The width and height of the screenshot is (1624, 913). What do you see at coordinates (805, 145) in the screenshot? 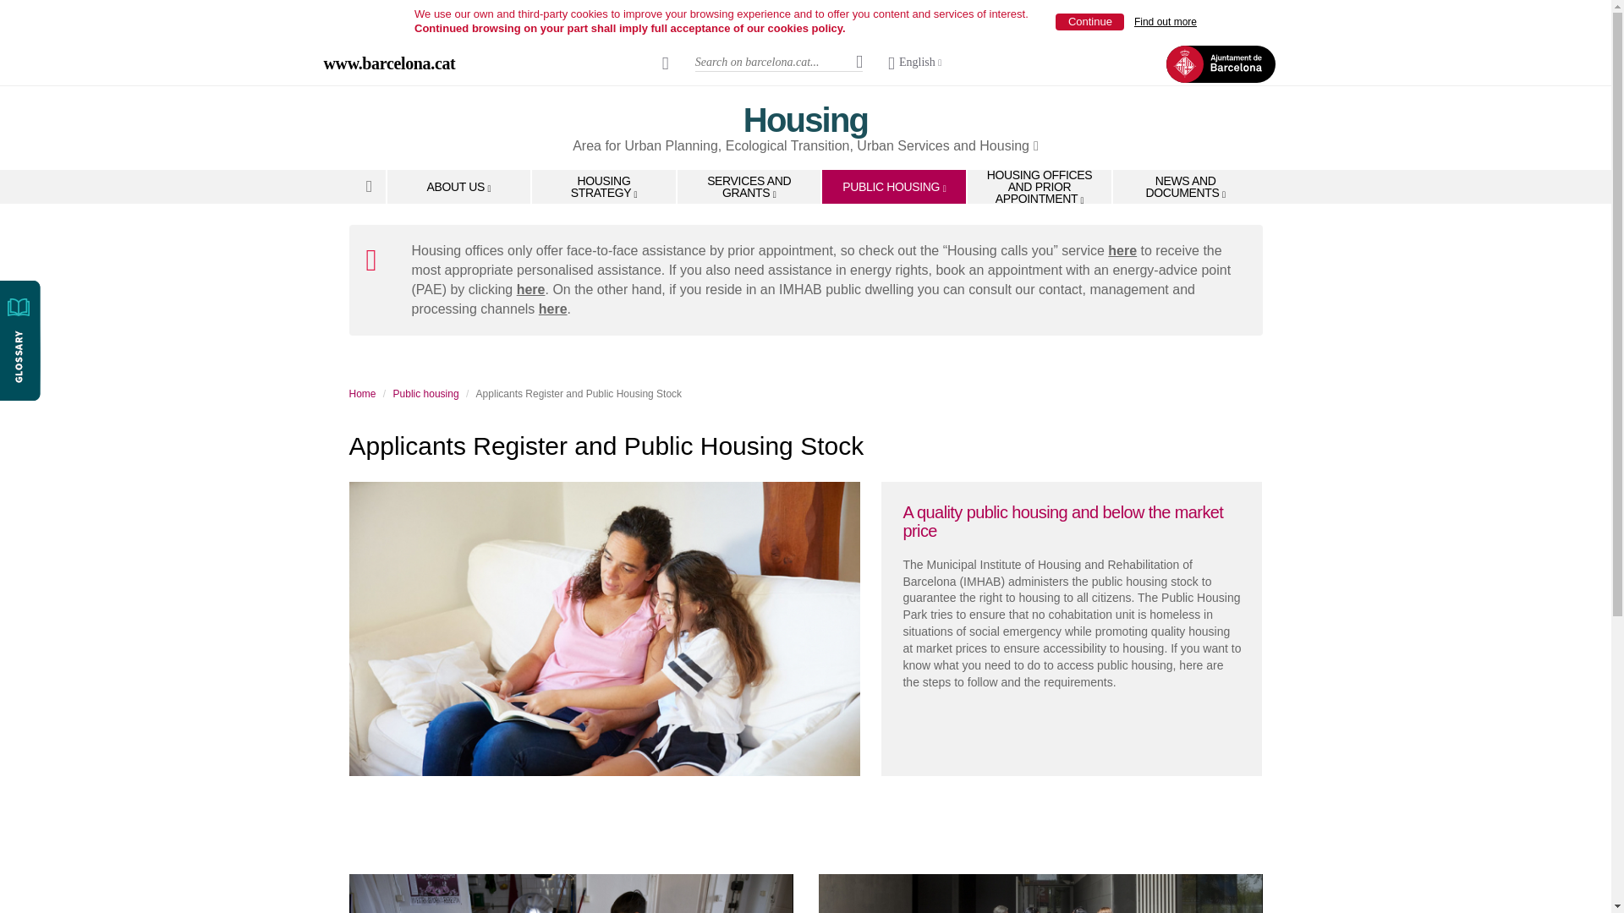
I see `Open in new window` at bounding box center [805, 145].